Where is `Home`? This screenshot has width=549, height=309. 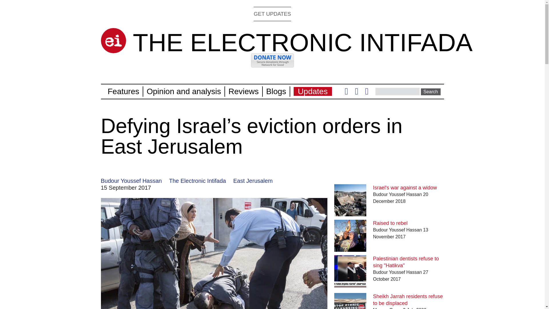
Home is located at coordinates (303, 42).